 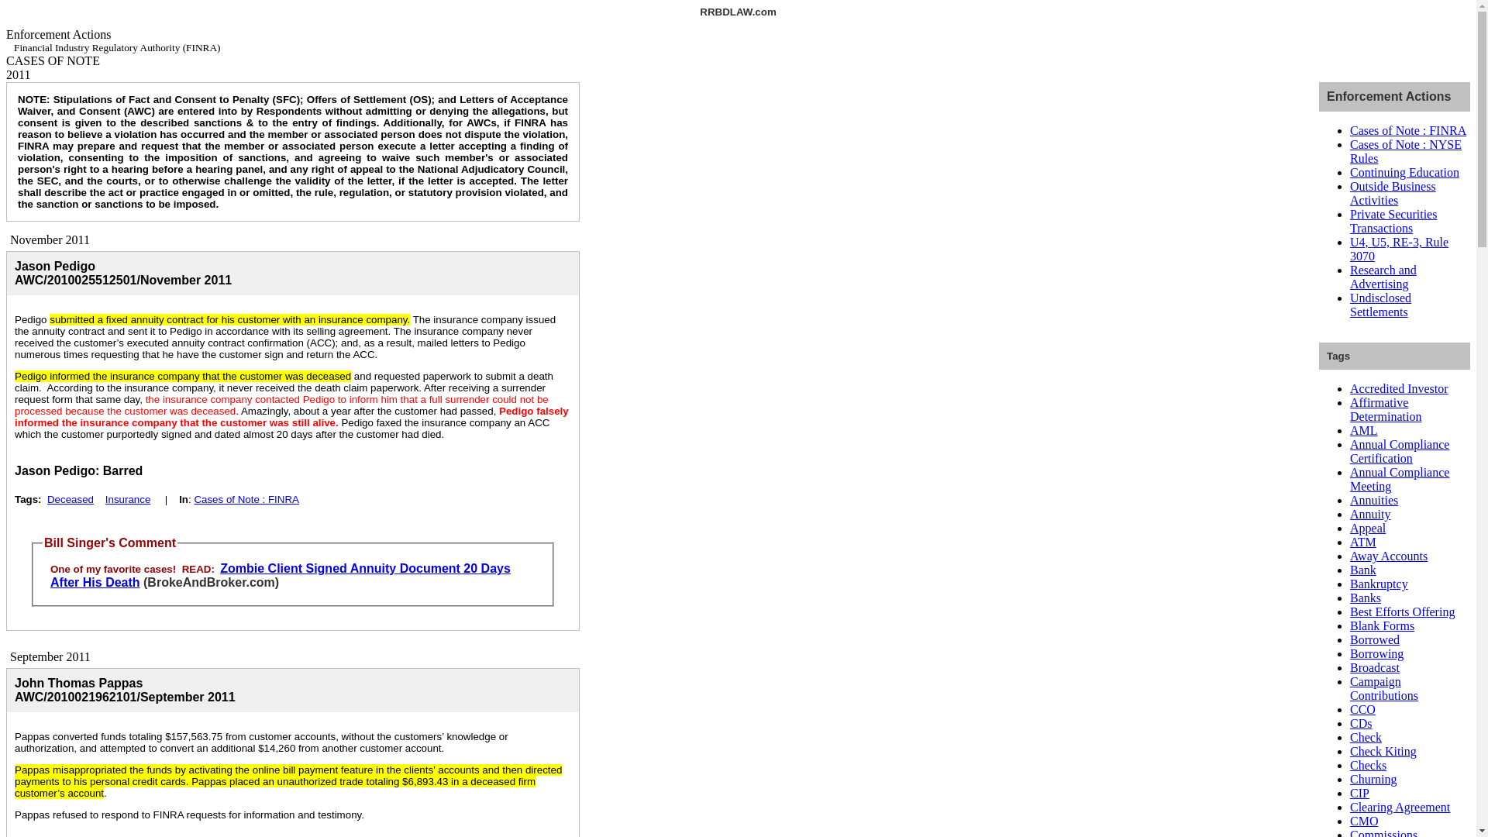 I want to click on Accredited Investor, so click(x=1398, y=387).